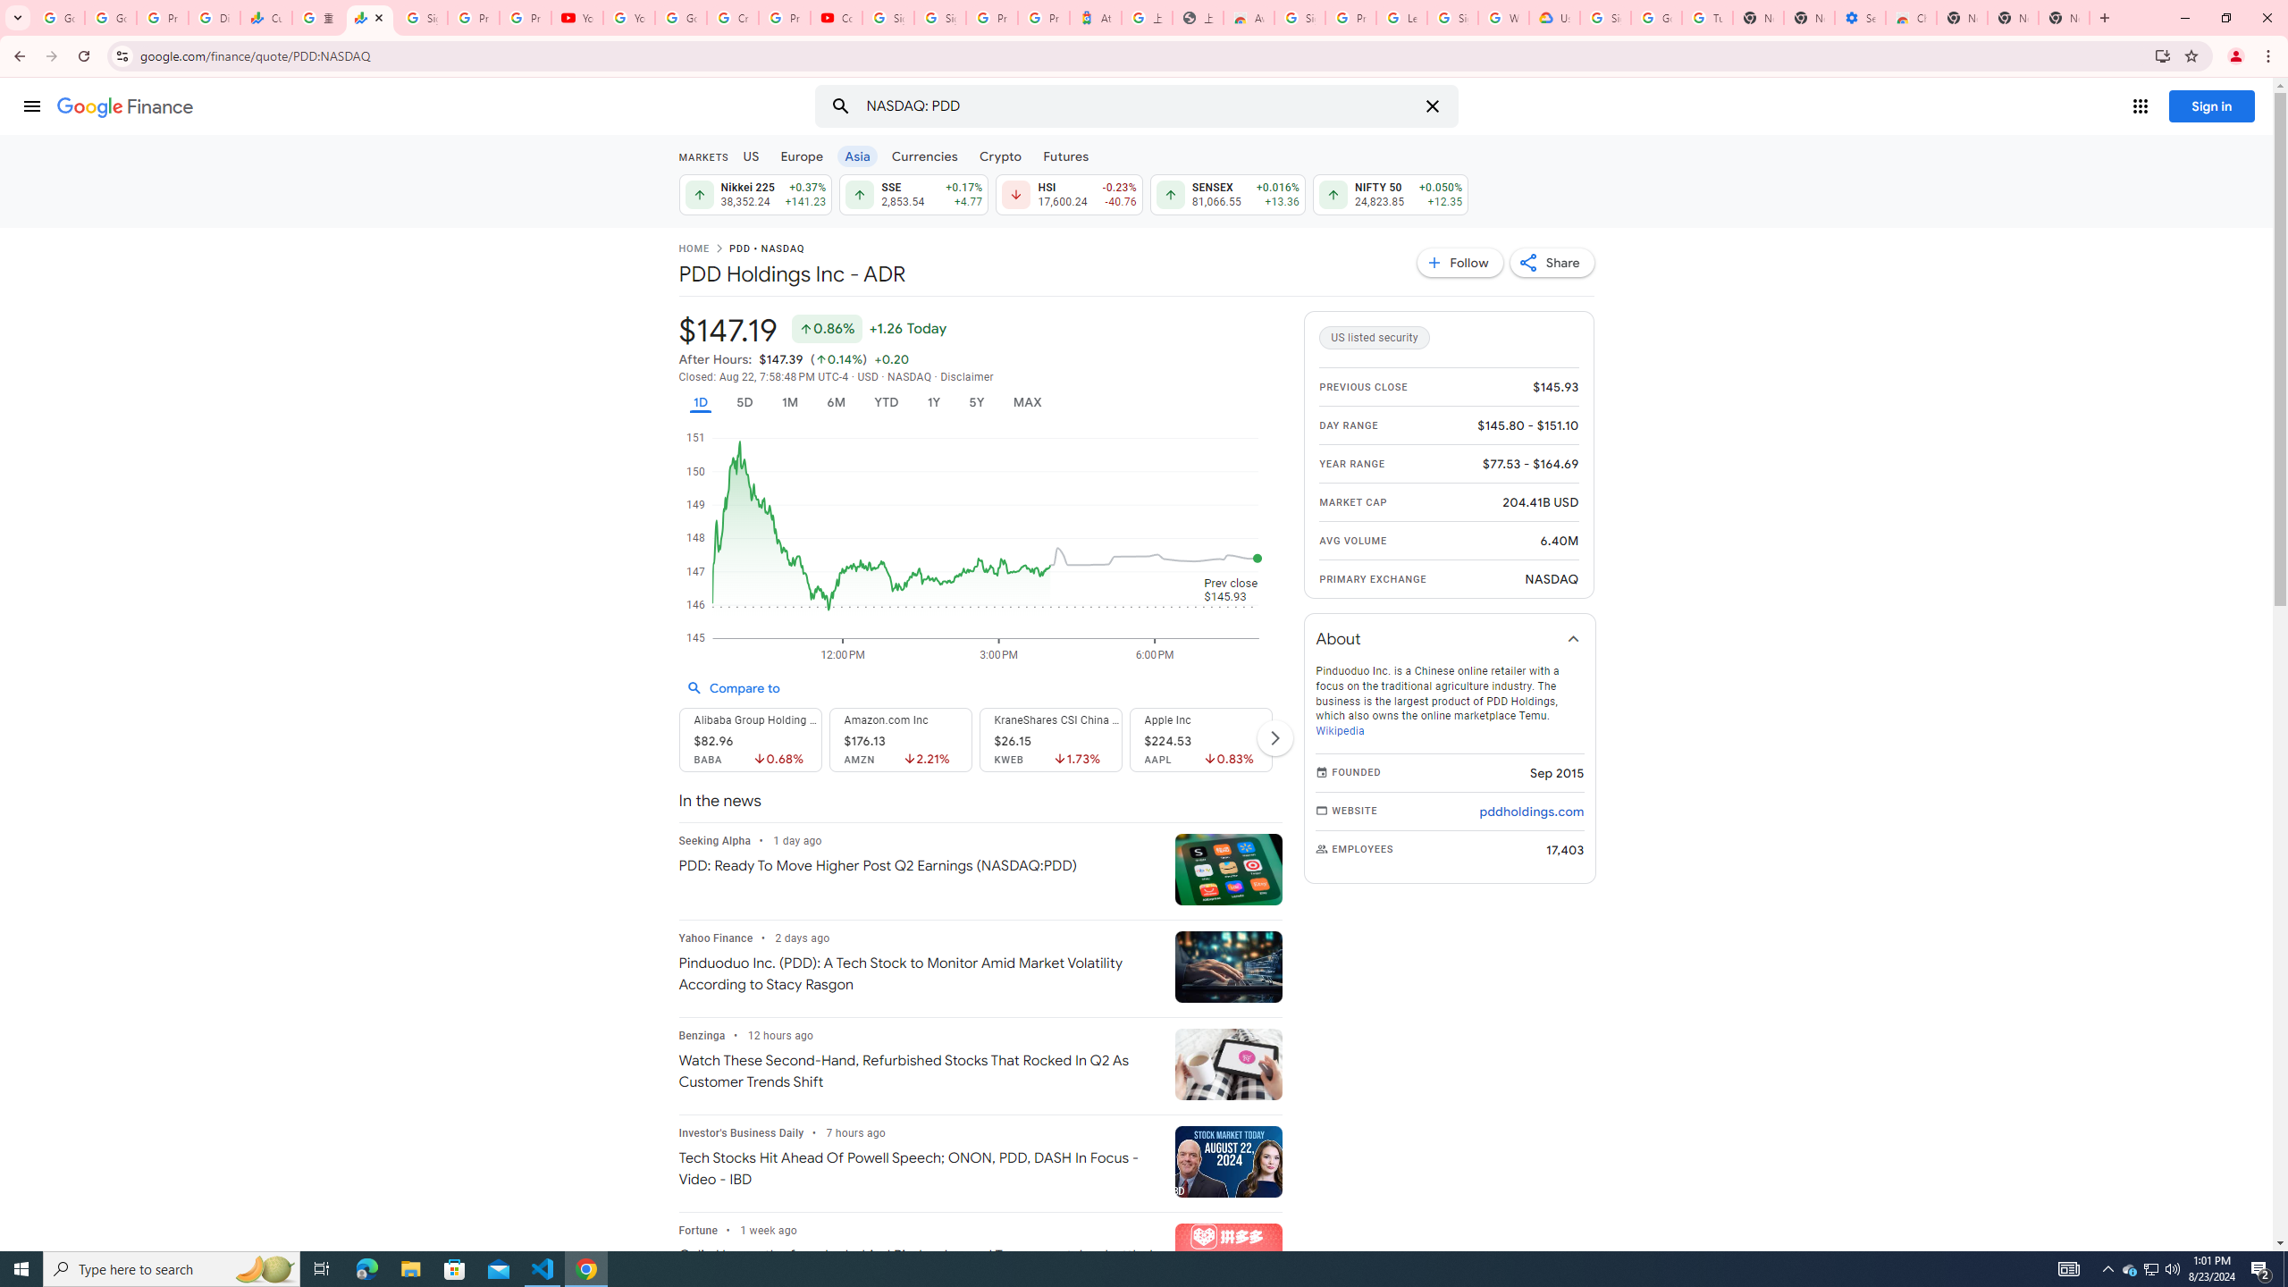 The width and height of the screenshot is (2288, 1287). I want to click on NIFTY 50 24,823.85 Up by 0.020% +12.35, so click(1391, 194).